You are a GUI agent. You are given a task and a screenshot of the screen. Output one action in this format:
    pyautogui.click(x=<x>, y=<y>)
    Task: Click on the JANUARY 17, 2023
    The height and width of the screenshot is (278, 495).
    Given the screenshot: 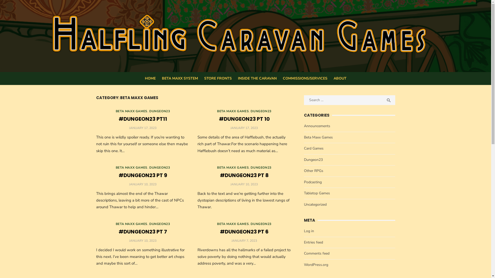 What is the action you would take?
    pyautogui.click(x=143, y=128)
    